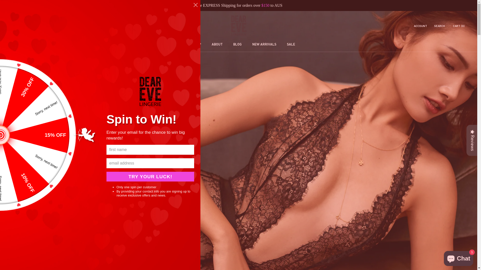  What do you see at coordinates (238, 5) in the screenshot?
I see `Free EXPRESS Shipping for orders over $150 to AUS` at bounding box center [238, 5].